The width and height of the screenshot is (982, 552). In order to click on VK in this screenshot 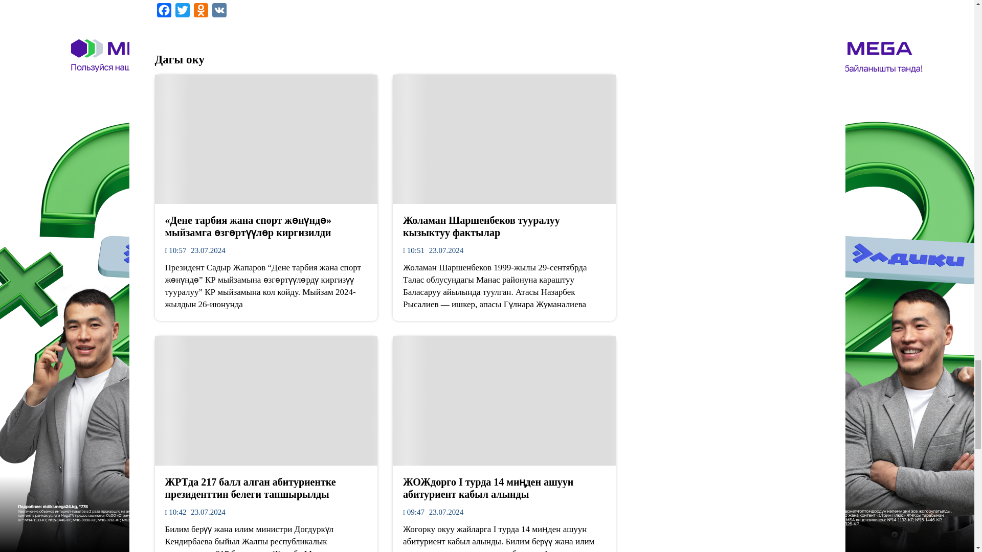, I will do `click(219, 12)`.